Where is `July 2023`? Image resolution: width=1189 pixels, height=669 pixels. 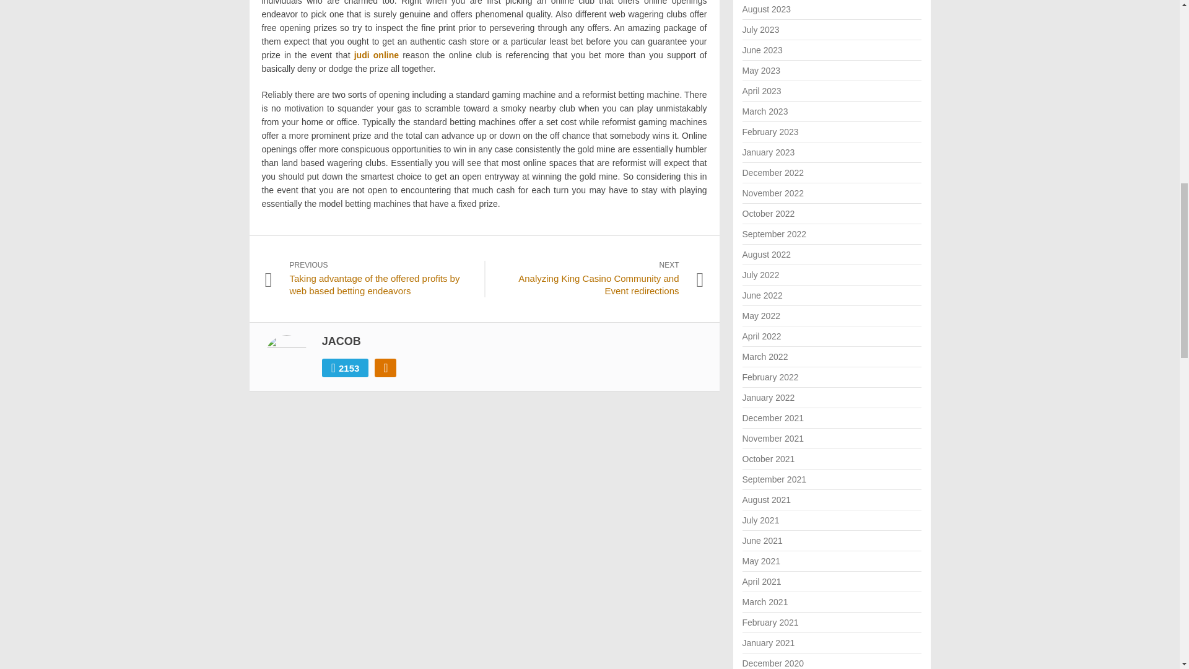
July 2023 is located at coordinates (760, 30).